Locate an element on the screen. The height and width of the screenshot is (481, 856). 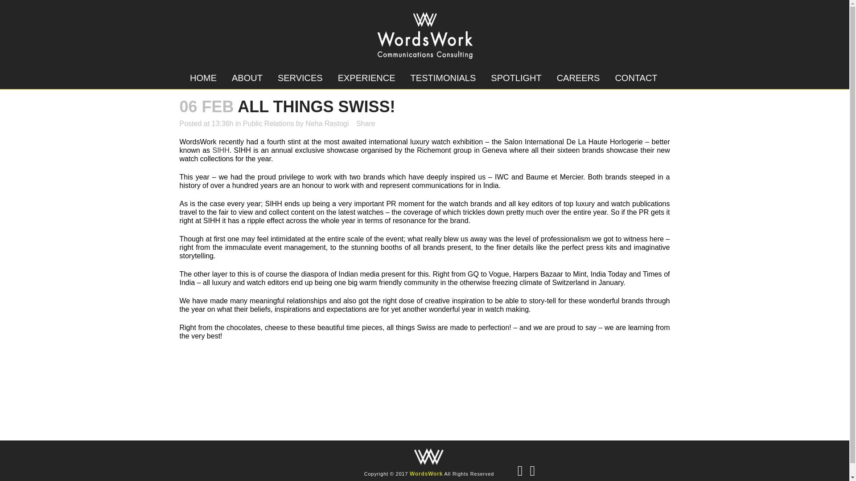
CAREERS is located at coordinates (579, 77).